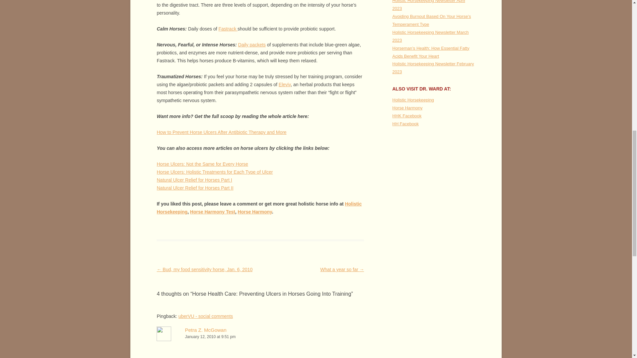 This screenshot has width=637, height=358. What do you see at coordinates (194, 180) in the screenshot?
I see `Natural Ulcer Relief for Horses Part I` at bounding box center [194, 180].